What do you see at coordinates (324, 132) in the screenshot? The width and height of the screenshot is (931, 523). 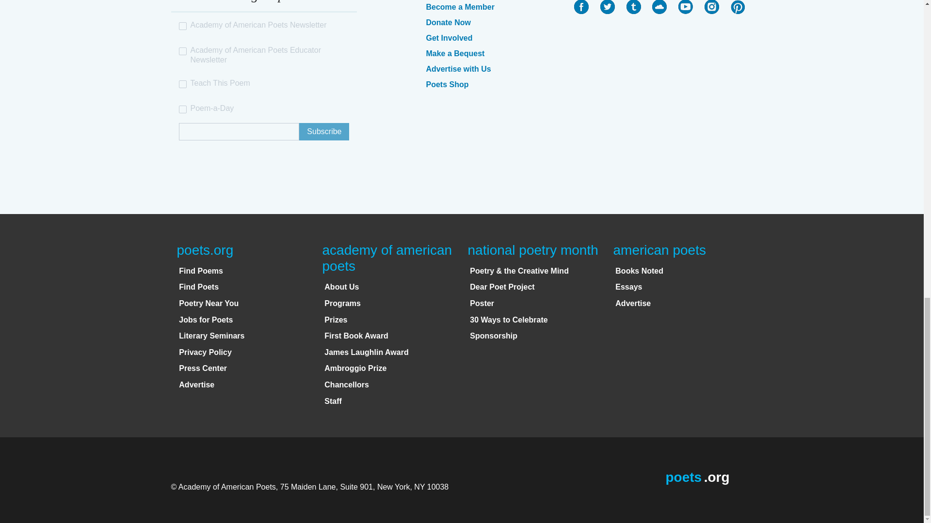 I see `Subscribe` at bounding box center [324, 132].